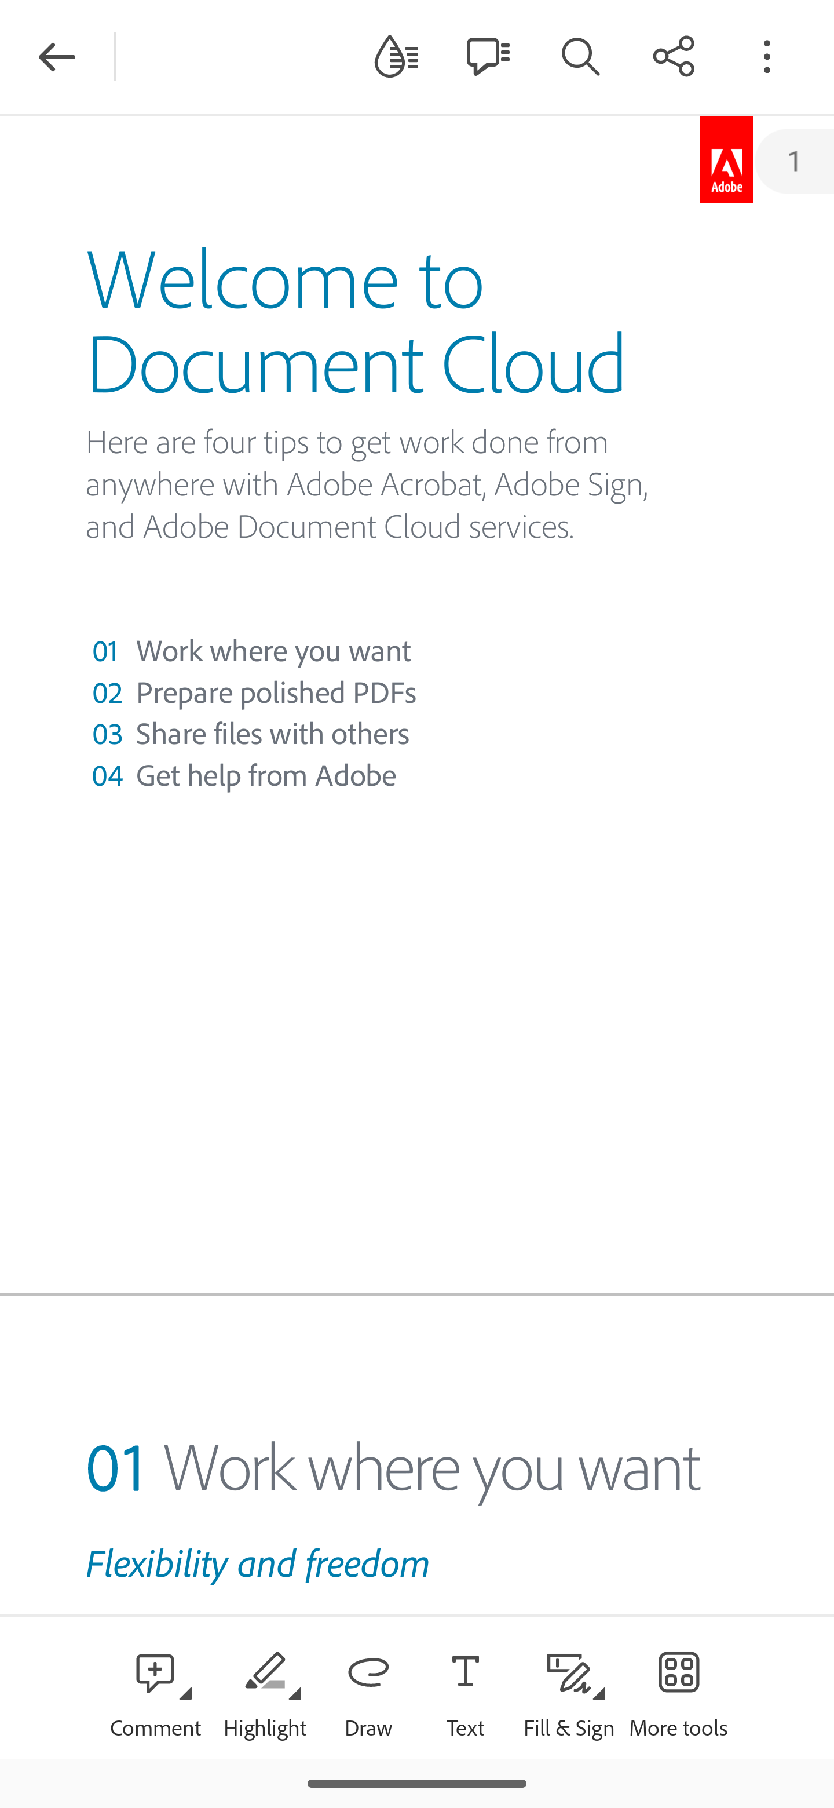 The width and height of the screenshot is (834, 1808). I want to click on Comments, so click(488, 56).